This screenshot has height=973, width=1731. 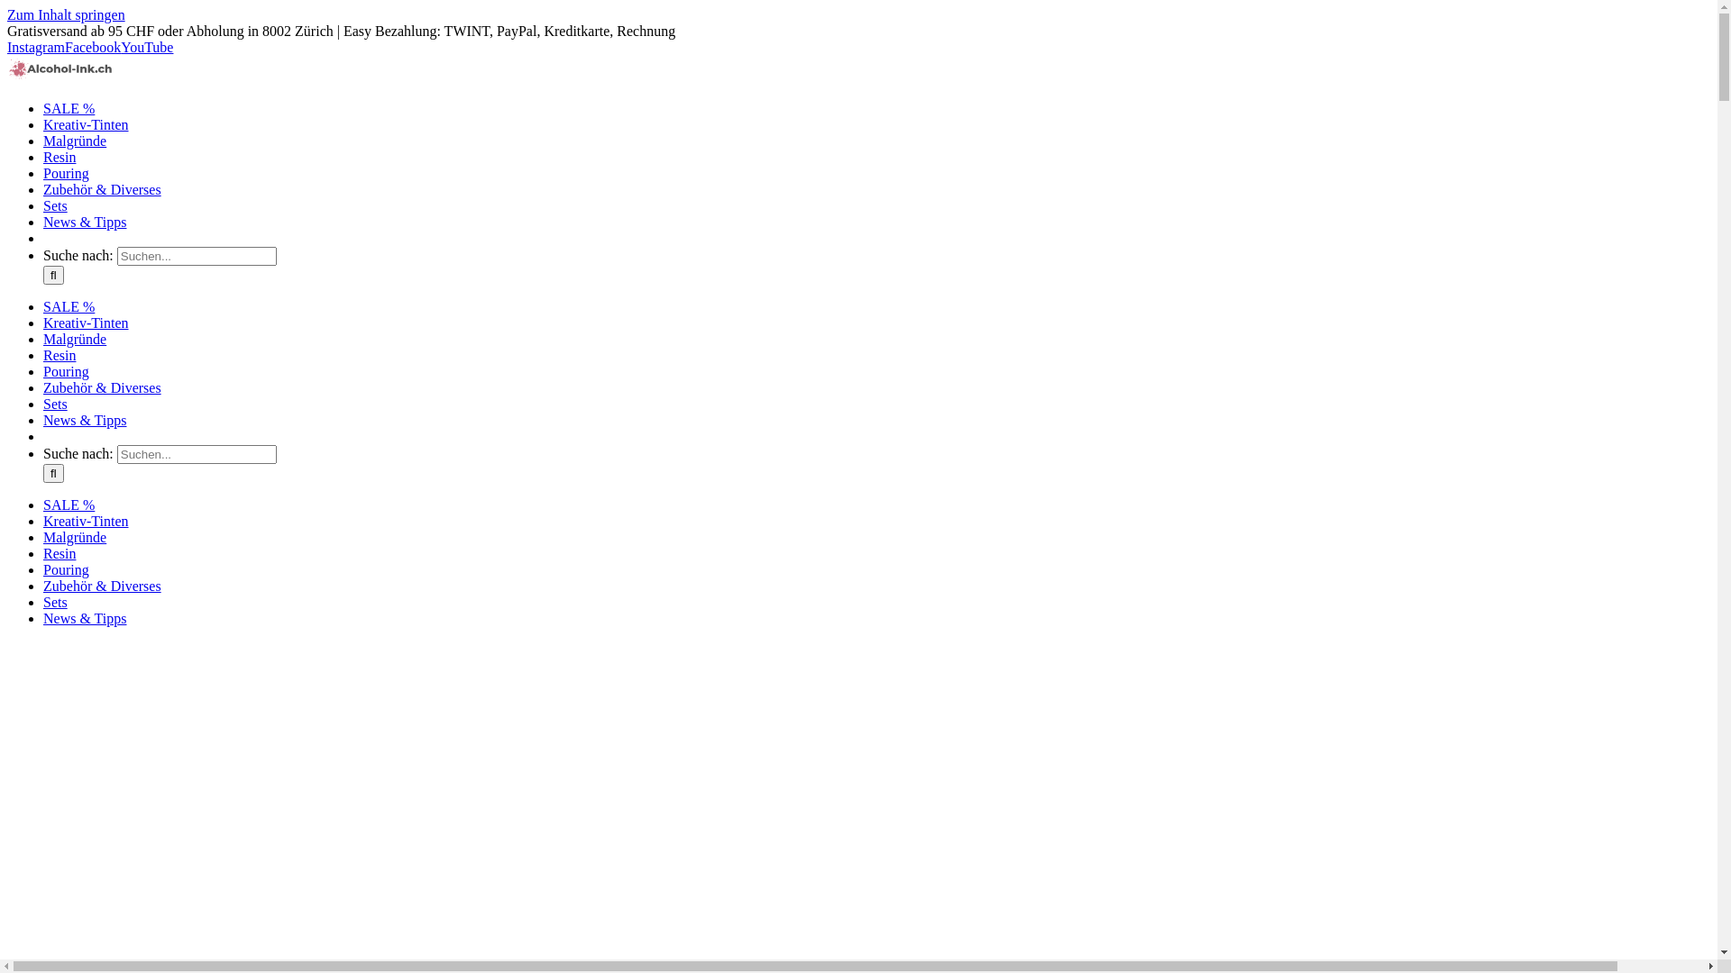 What do you see at coordinates (85, 222) in the screenshot?
I see `News & Tipps` at bounding box center [85, 222].